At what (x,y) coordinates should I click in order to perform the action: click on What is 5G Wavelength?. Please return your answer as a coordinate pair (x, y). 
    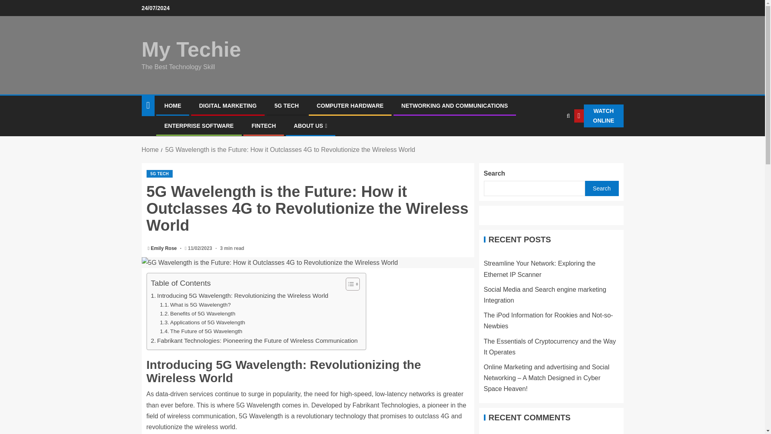
    Looking at the image, I should click on (195, 305).